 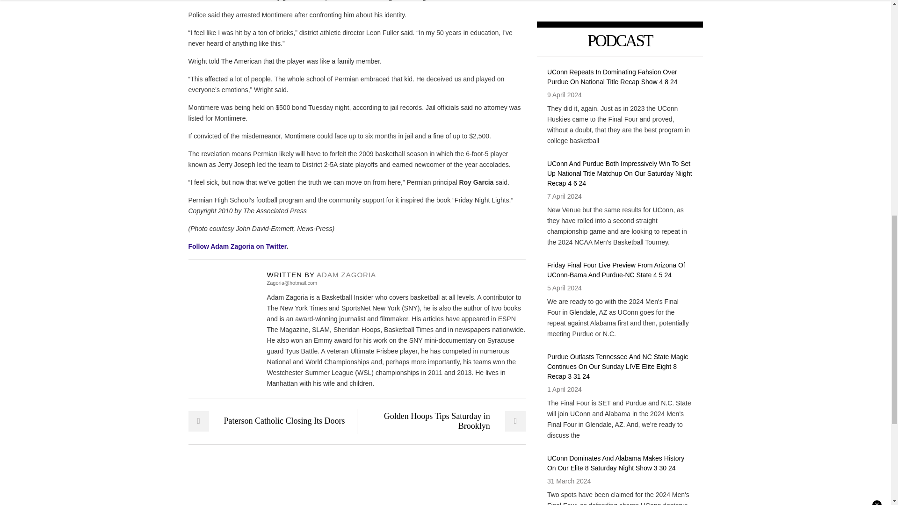 I want to click on 9 April 2024, 4:32 am UTC, so click(x=564, y=94).